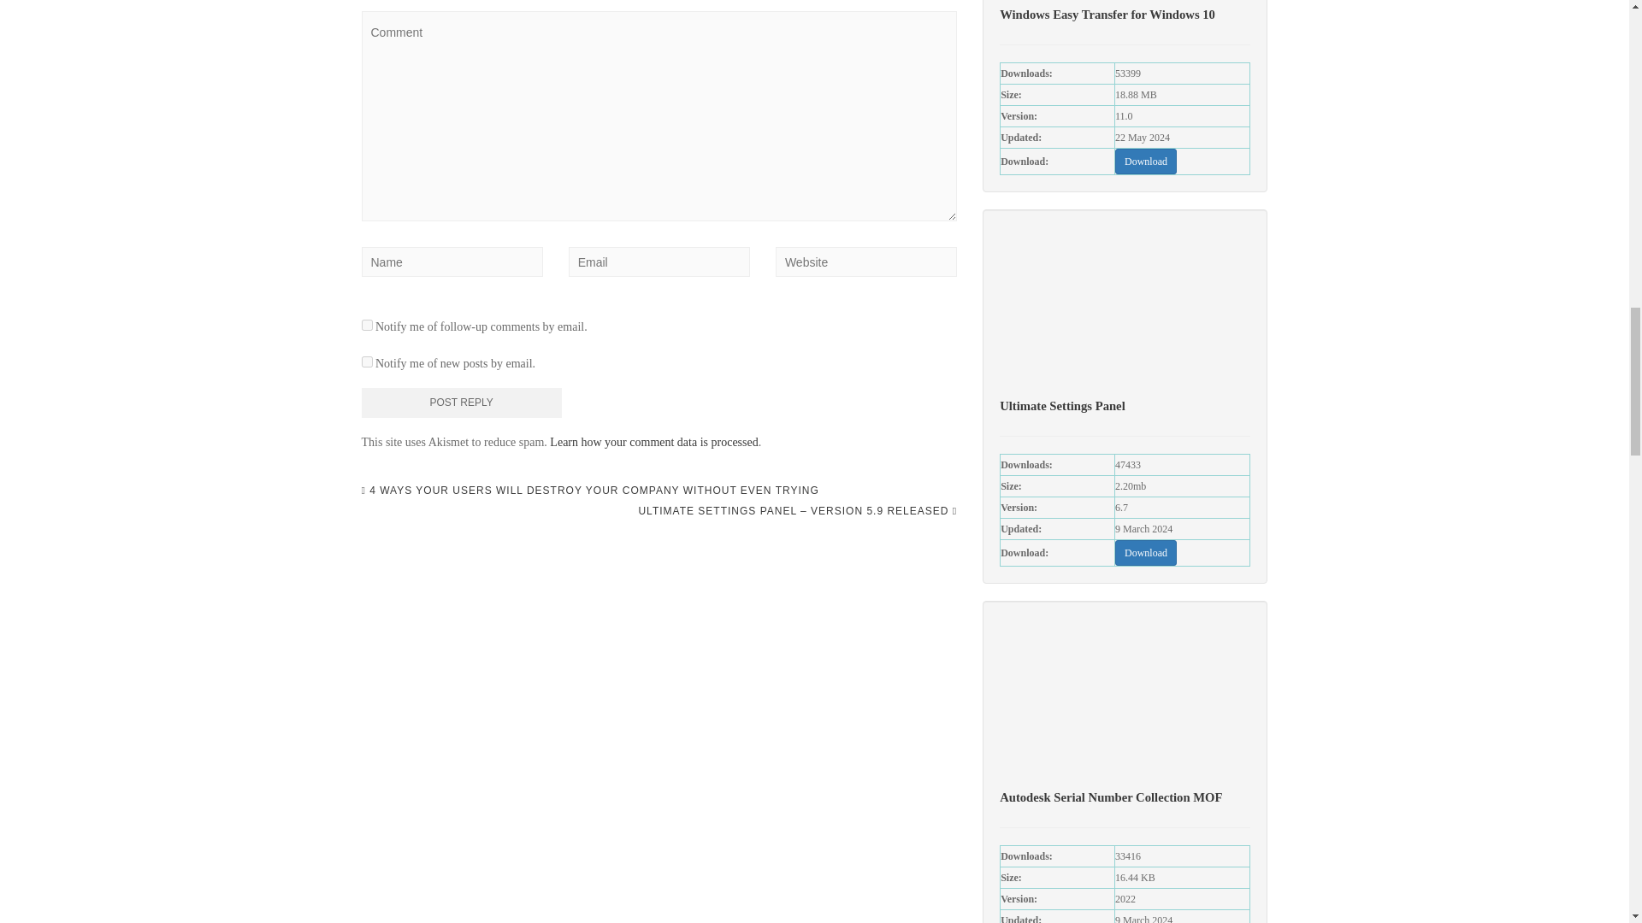 The image size is (1642, 923). What do you see at coordinates (366, 325) in the screenshot?
I see `subscribe` at bounding box center [366, 325].